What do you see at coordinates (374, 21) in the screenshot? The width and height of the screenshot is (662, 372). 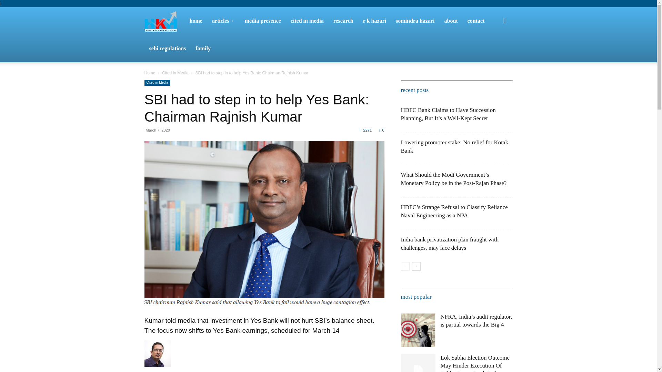 I see `r k hazari` at bounding box center [374, 21].